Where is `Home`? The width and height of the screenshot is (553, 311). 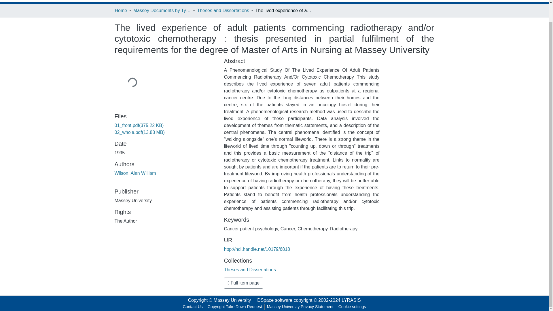
Home is located at coordinates (121, 10).